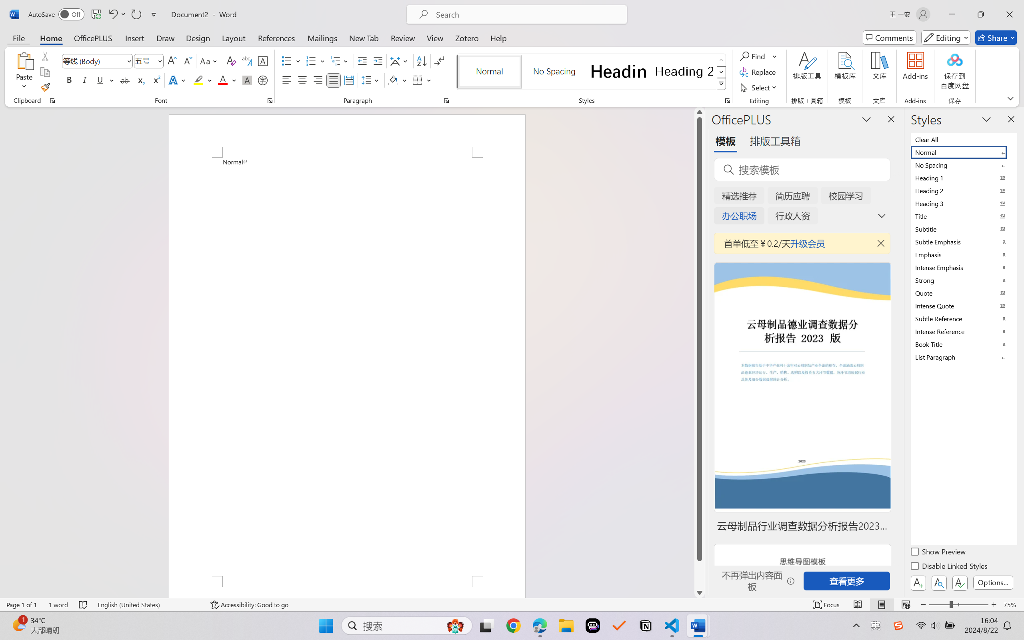  I want to click on Superscript, so click(156, 80).